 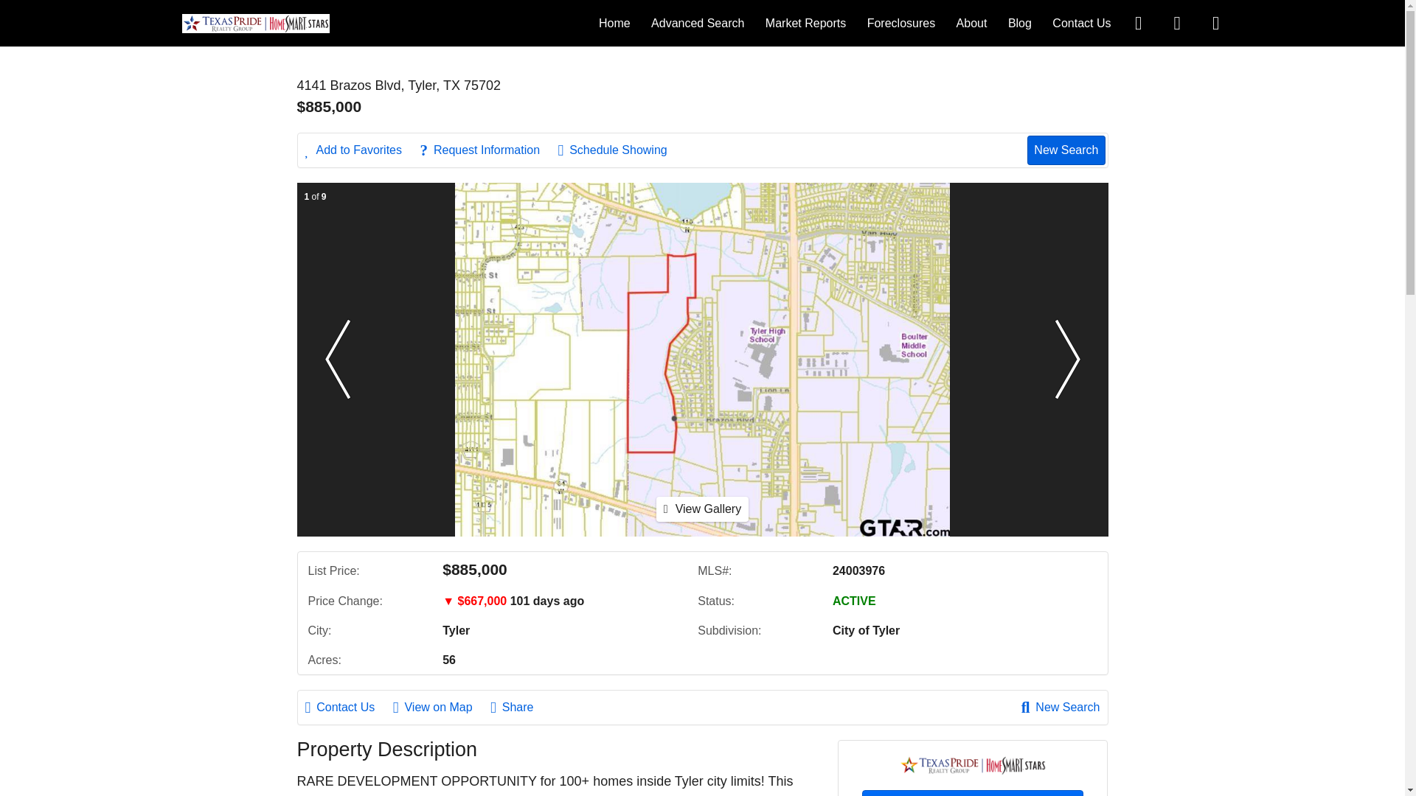 I want to click on View Gallery, so click(x=702, y=509).